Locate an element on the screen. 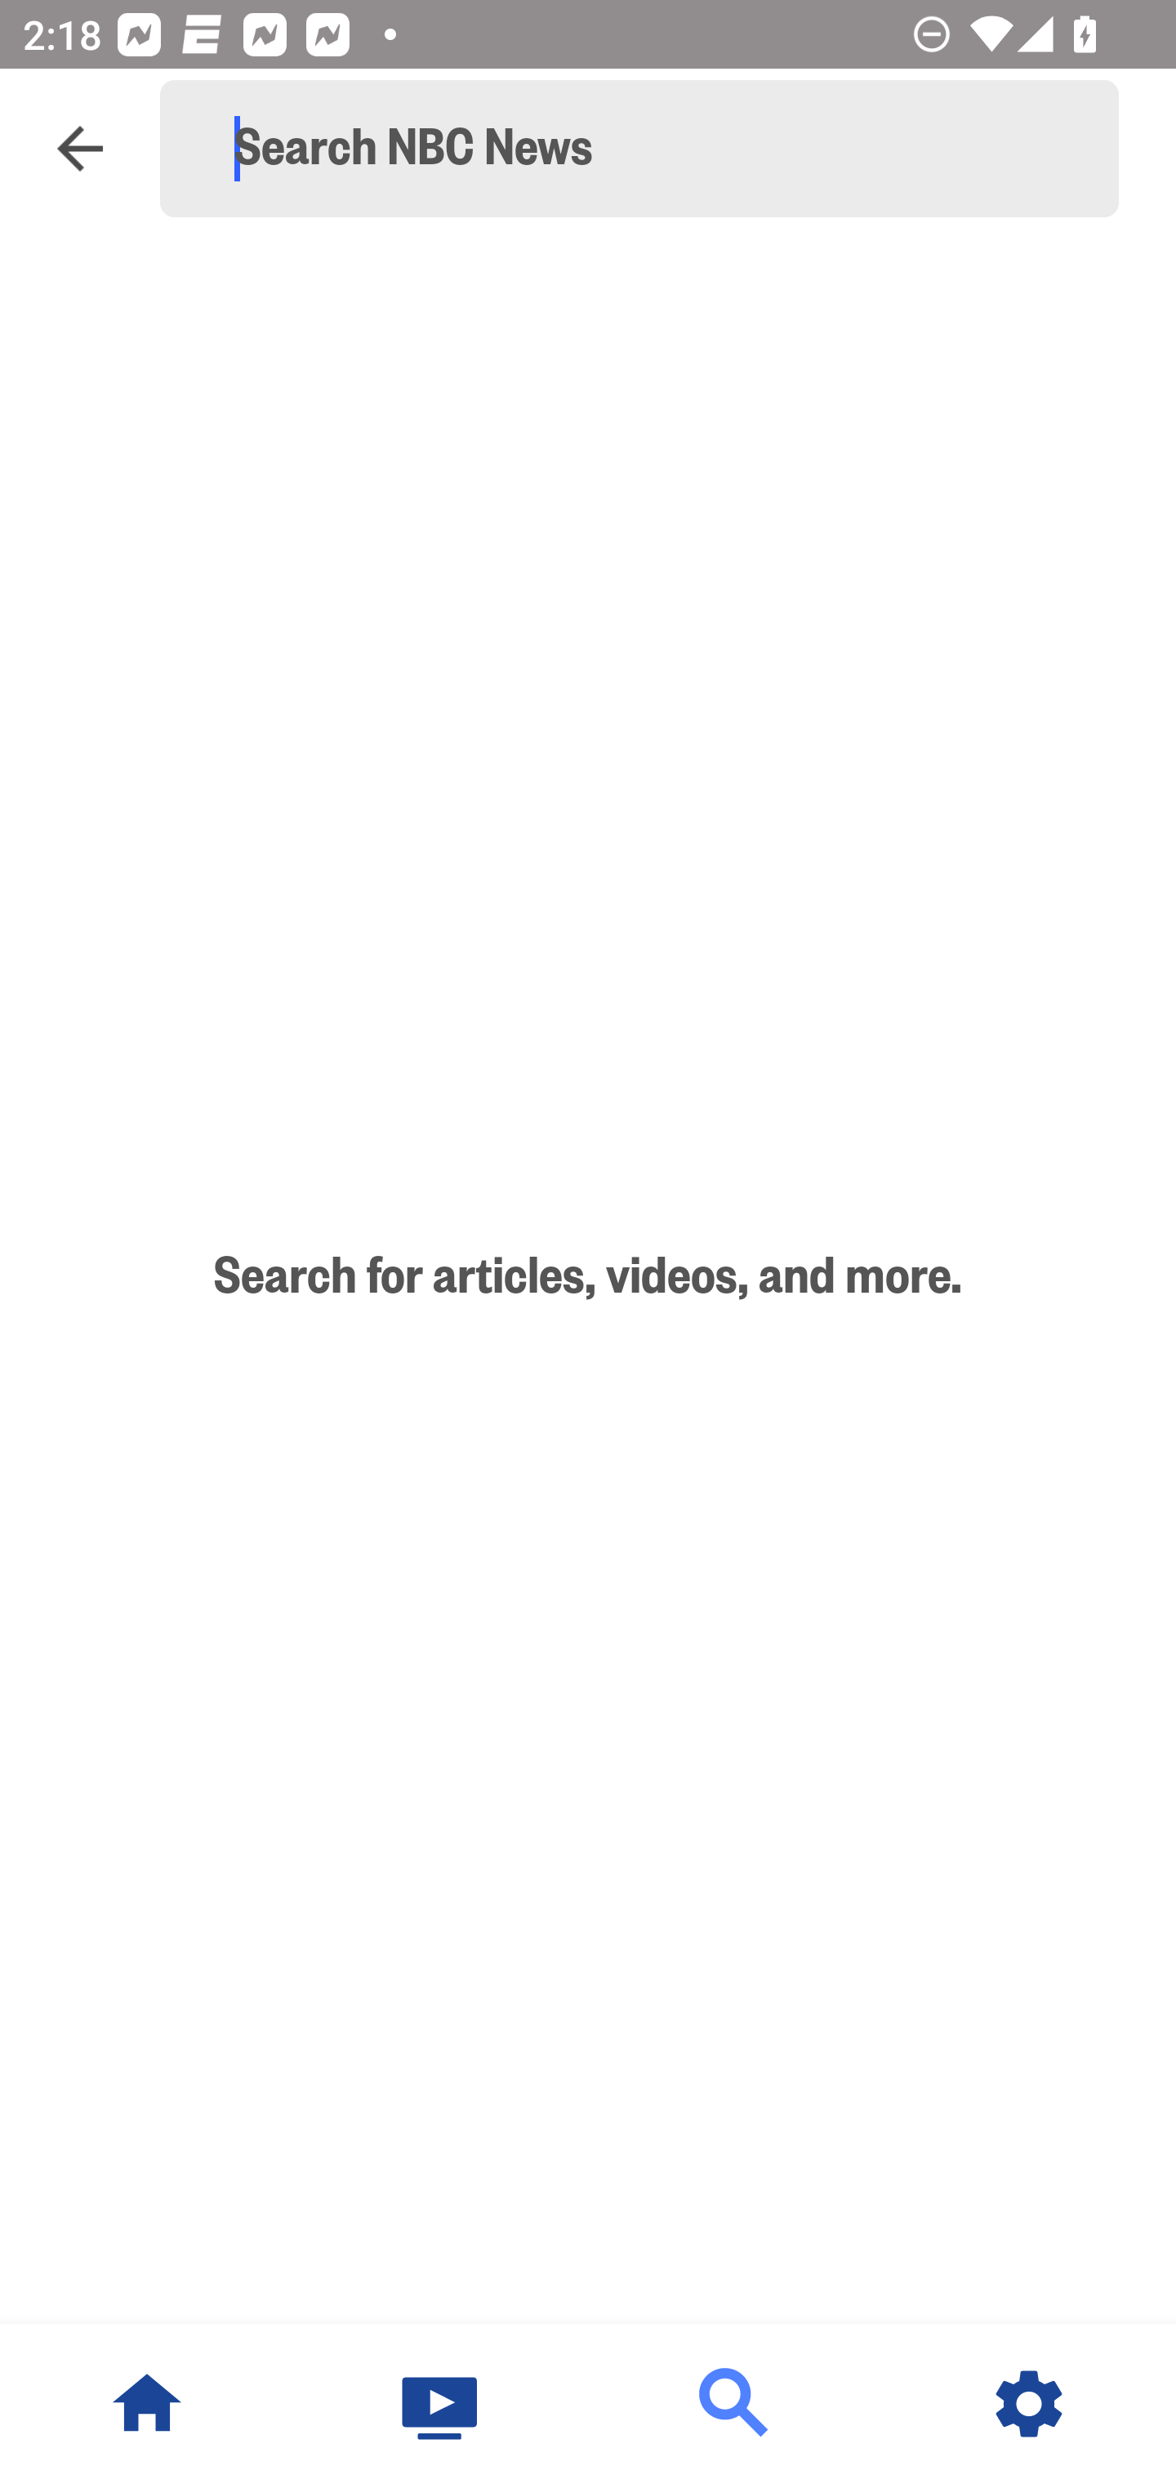 The height and width of the screenshot is (2484, 1176). Search NBC News is located at coordinates (653, 149).